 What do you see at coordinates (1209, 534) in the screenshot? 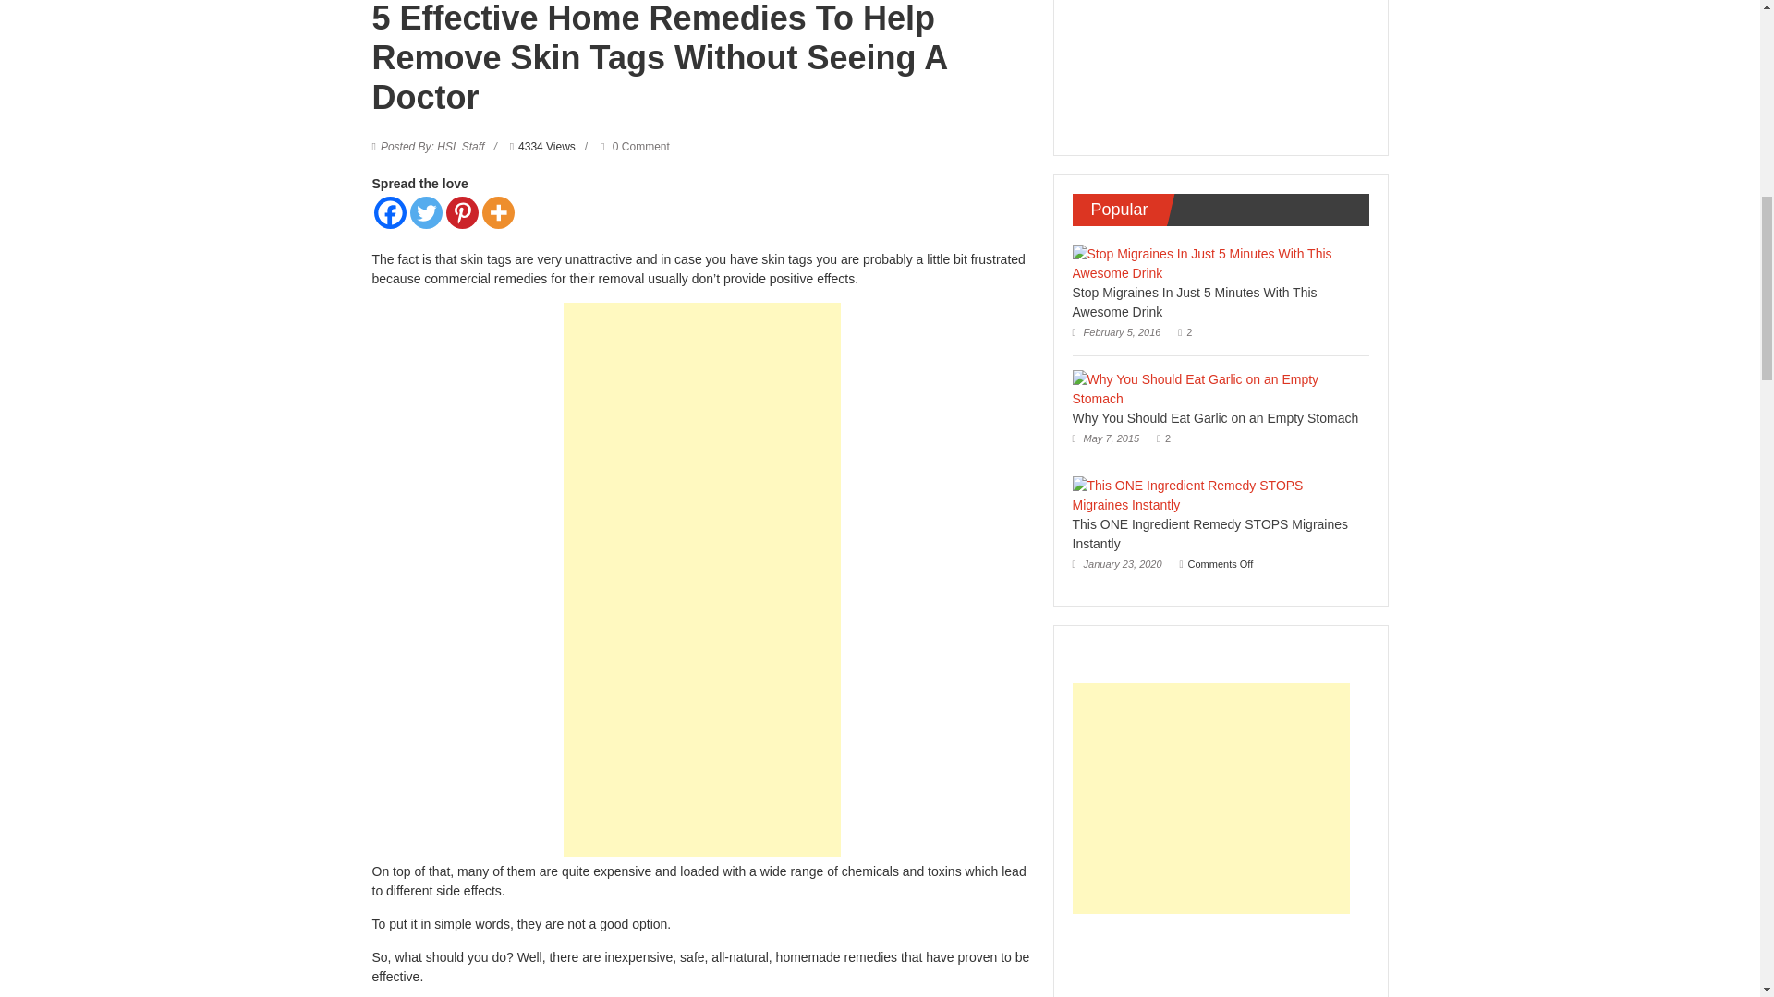
I see `This ONE Ingredient Remedy STOPS Migraines Instantly` at bounding box center [1209, 534].